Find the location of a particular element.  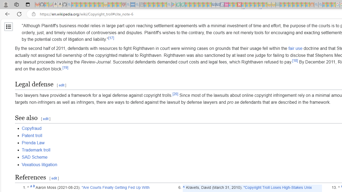

edit is located at coordinates (54, 178).